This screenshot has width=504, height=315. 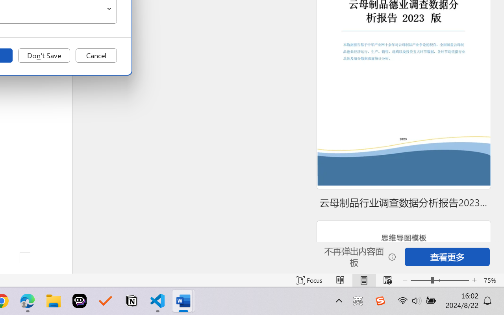 I want to click on Focus , so click(x=309, y=280).